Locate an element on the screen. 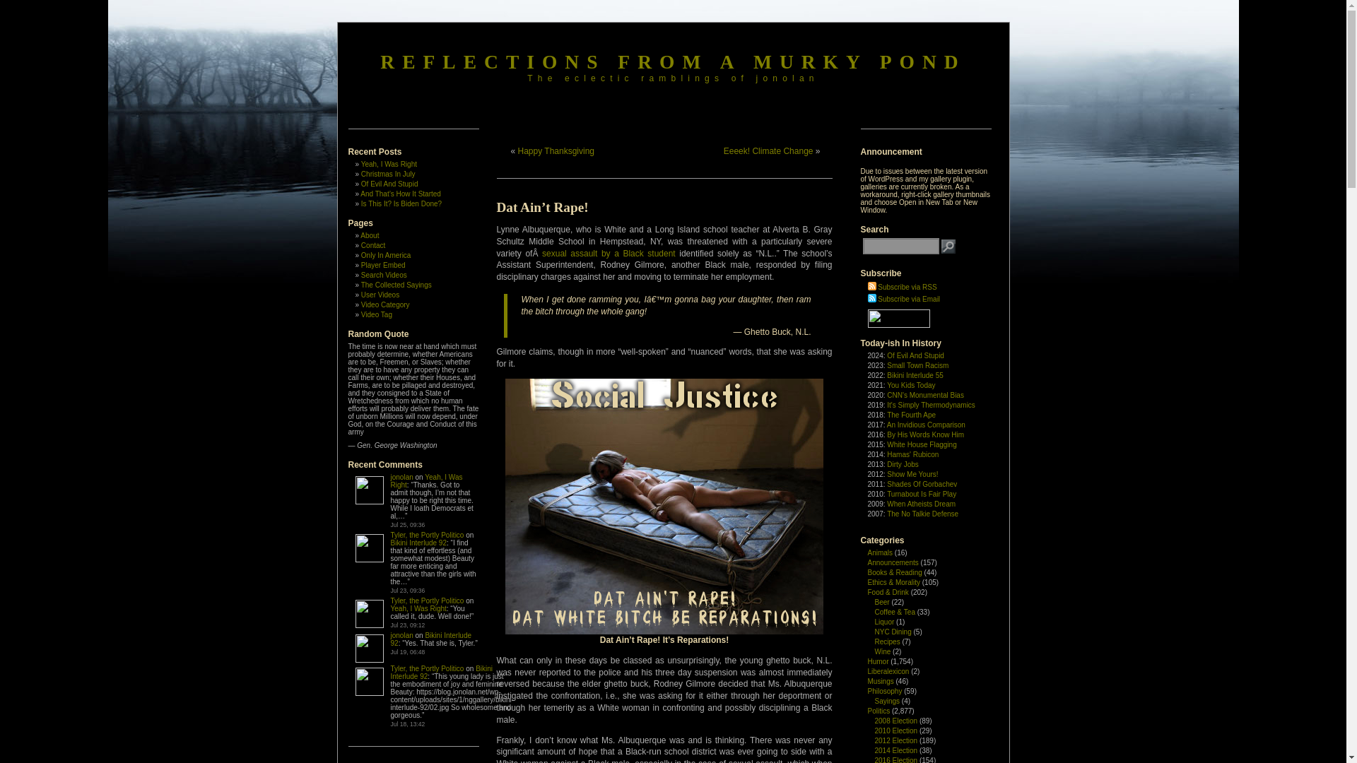 Image resolution: width=1357 pixels, height=763 pixels. Only In America is located at coordinates (386, 256).